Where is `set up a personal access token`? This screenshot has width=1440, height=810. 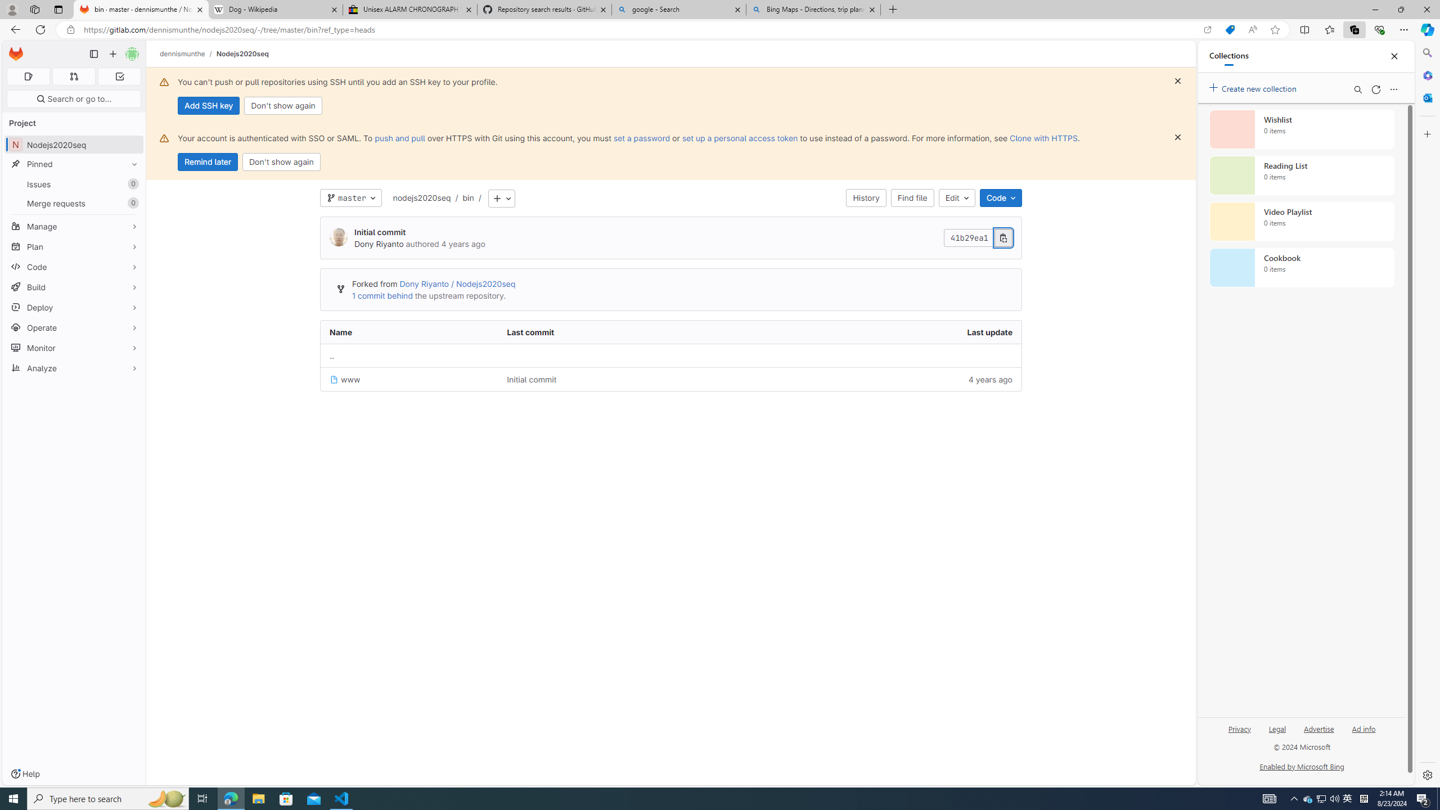
set up a personal access token is located at coordinates (739, 138).